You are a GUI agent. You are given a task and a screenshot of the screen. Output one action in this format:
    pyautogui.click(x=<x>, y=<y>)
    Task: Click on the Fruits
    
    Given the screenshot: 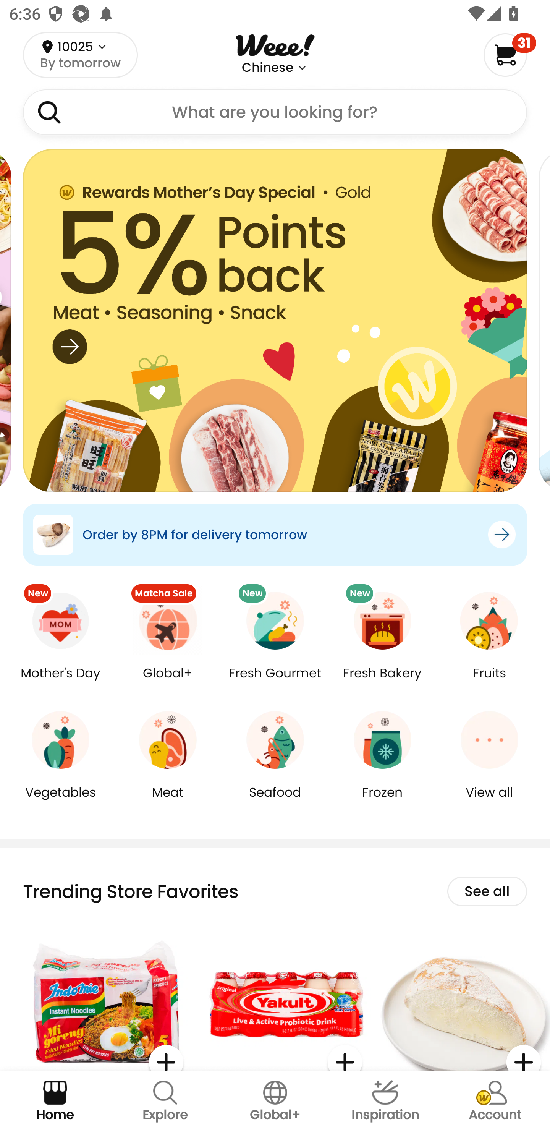 What is the action you would take?
    pyautogui.click(x=489, y=682)
    